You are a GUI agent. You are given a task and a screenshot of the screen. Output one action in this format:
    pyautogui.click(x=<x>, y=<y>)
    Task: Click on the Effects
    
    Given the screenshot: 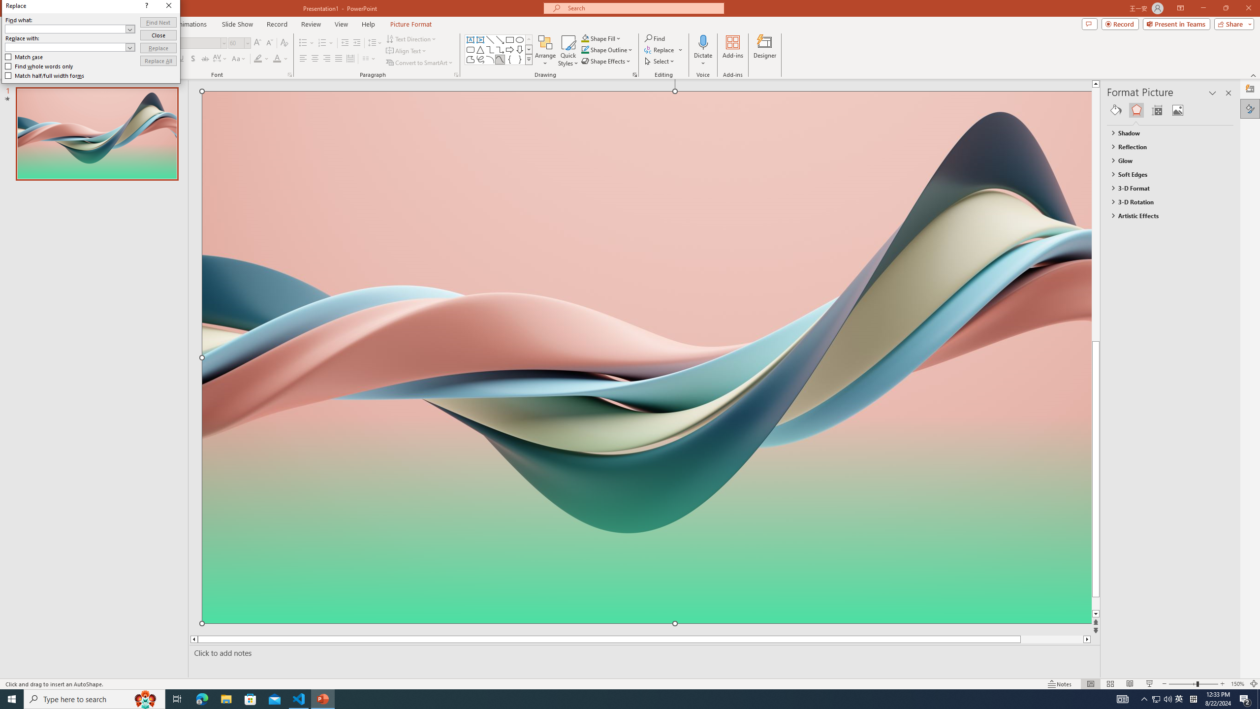 What is the action you would take?
    pyautogui.click(x=1136, y=110)
    